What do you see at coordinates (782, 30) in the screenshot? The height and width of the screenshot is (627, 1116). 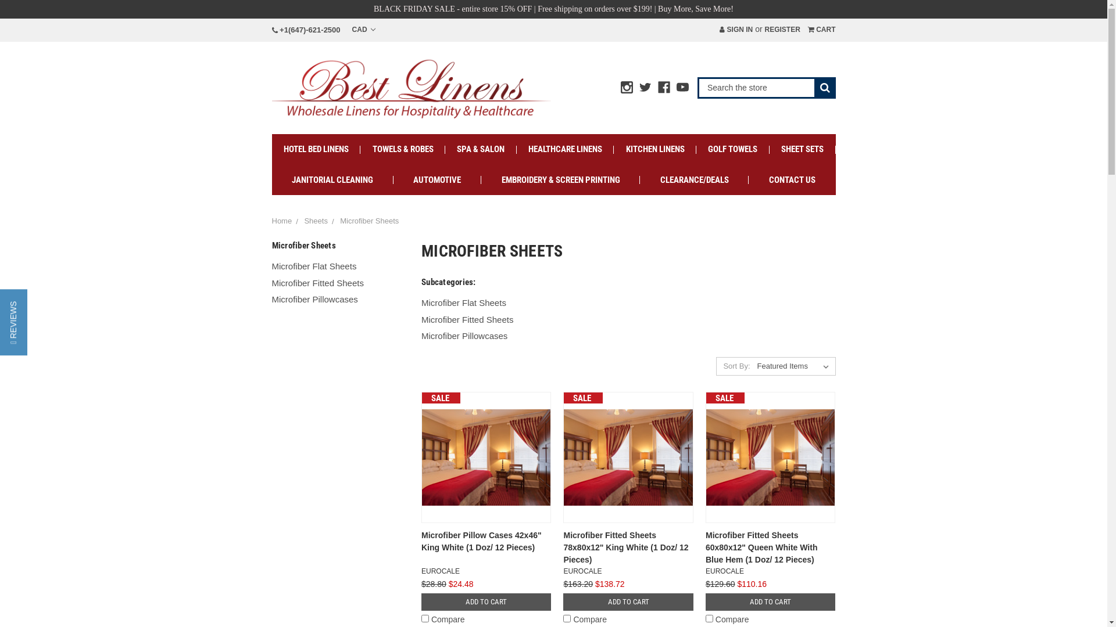 I see `REGISTER` at bounding box center [782, 30].